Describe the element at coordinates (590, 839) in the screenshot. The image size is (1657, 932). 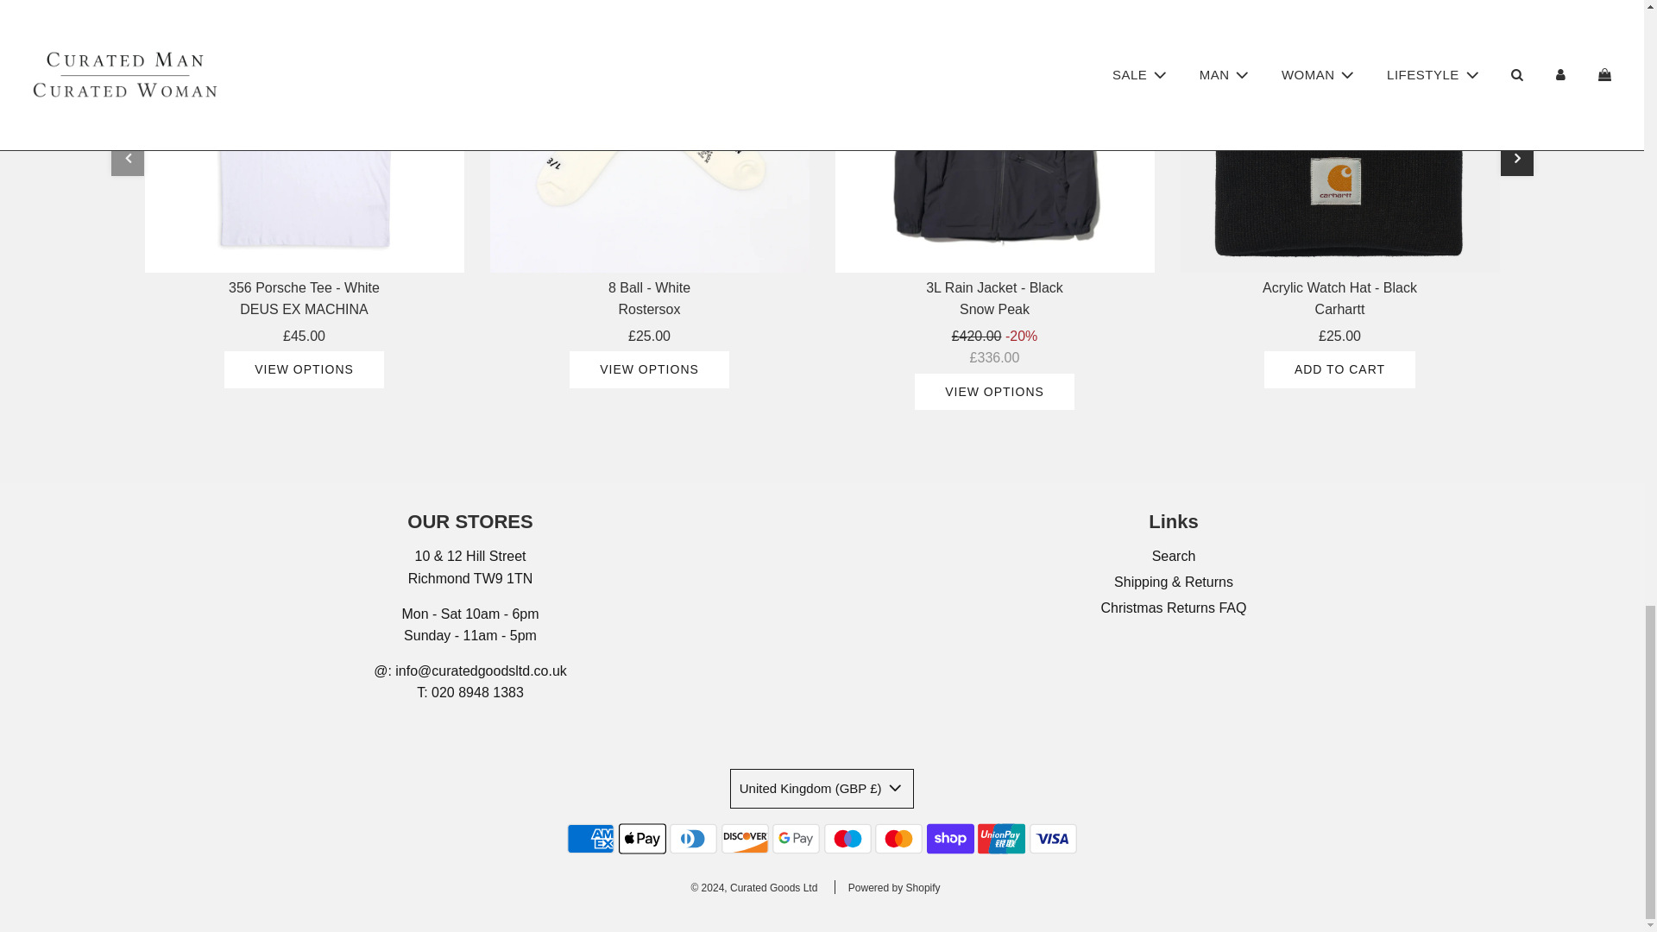
I see `American Express` at that location.